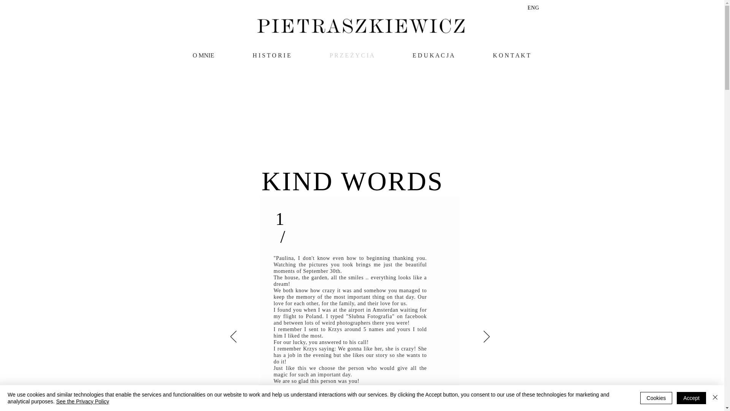 Image resolution: width=730 pixels, height=411 pixels. I want to click on E D U K A C J A, so click(433, 55).